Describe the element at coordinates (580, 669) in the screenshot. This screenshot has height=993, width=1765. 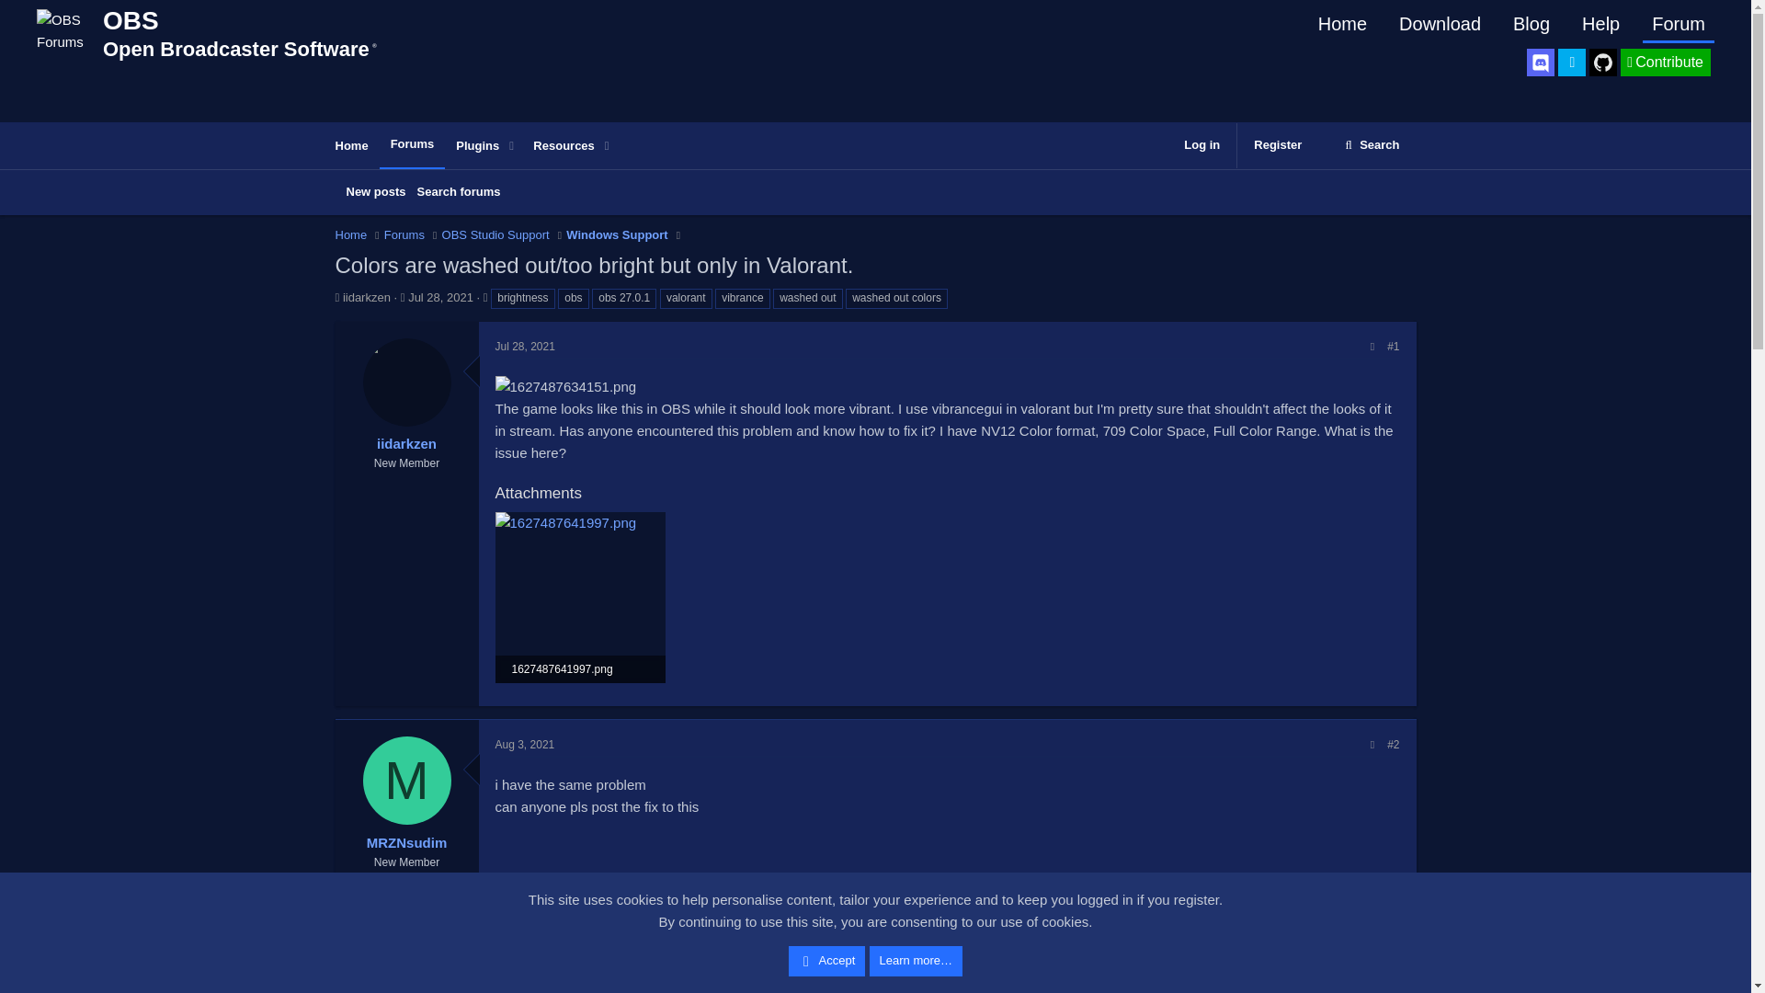
I see `Home` at that location.